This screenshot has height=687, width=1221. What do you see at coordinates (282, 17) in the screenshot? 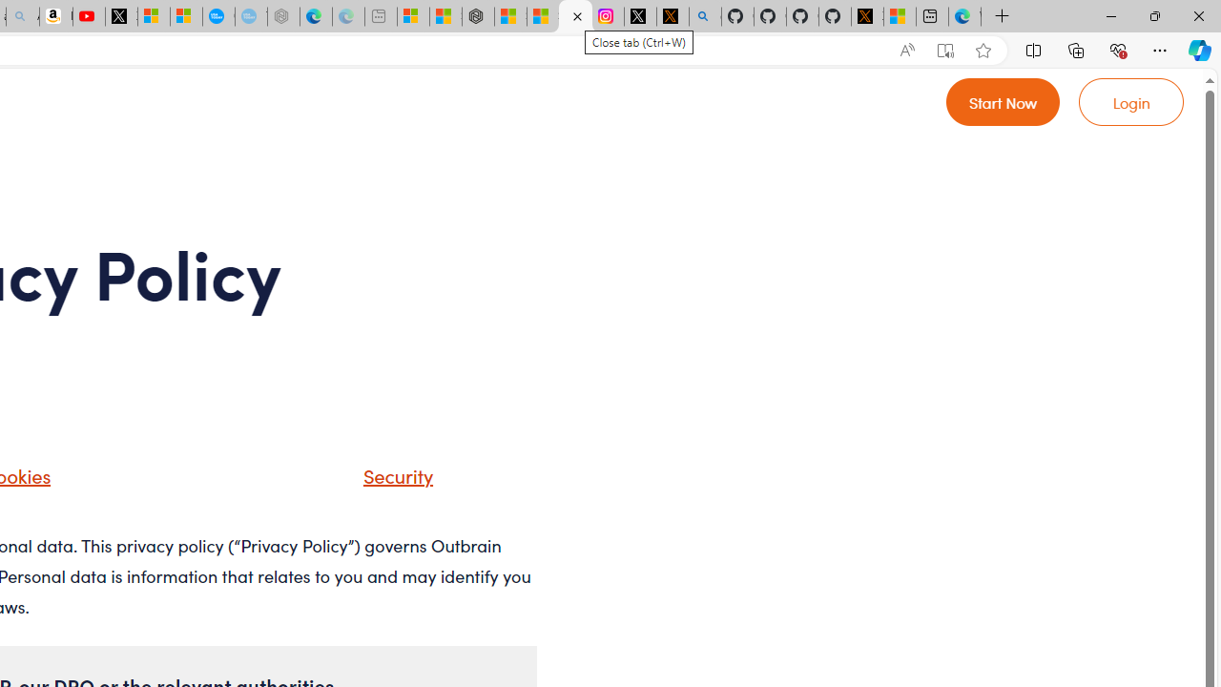
I see `Nordace - Nordace has arrived Hong Kong - Sleeping` at bounding box center [282, 17].